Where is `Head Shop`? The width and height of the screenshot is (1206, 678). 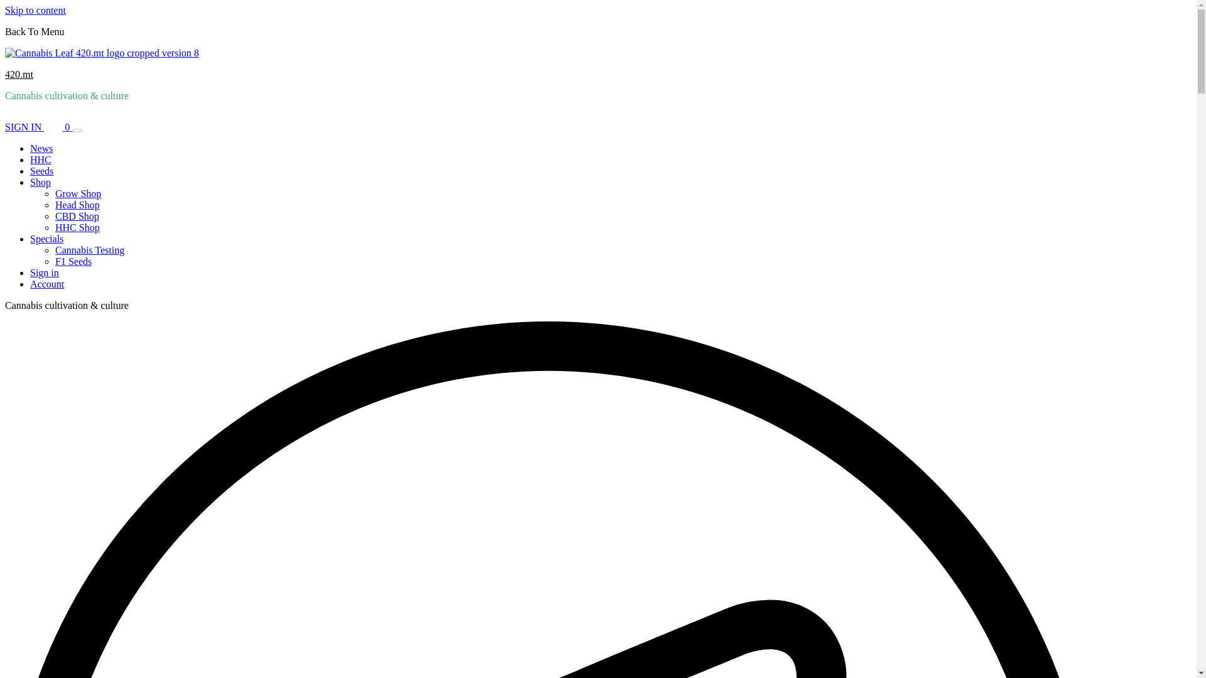 Head Shop is located at coordinates (78, 205).